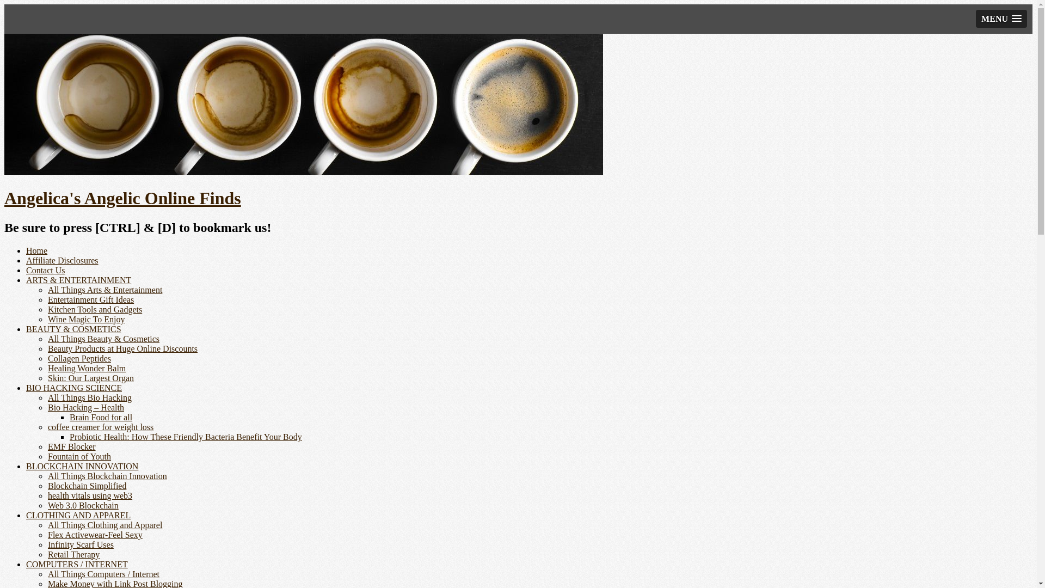 This screenshot has height=588, width=1045. Describe the element at coordinates (72, 446) in the screenshot. I see `EMF Blocker` at that location.